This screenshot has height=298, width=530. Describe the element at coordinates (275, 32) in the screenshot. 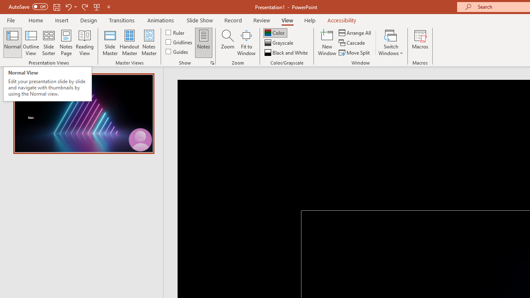

I see `Color` at that location.